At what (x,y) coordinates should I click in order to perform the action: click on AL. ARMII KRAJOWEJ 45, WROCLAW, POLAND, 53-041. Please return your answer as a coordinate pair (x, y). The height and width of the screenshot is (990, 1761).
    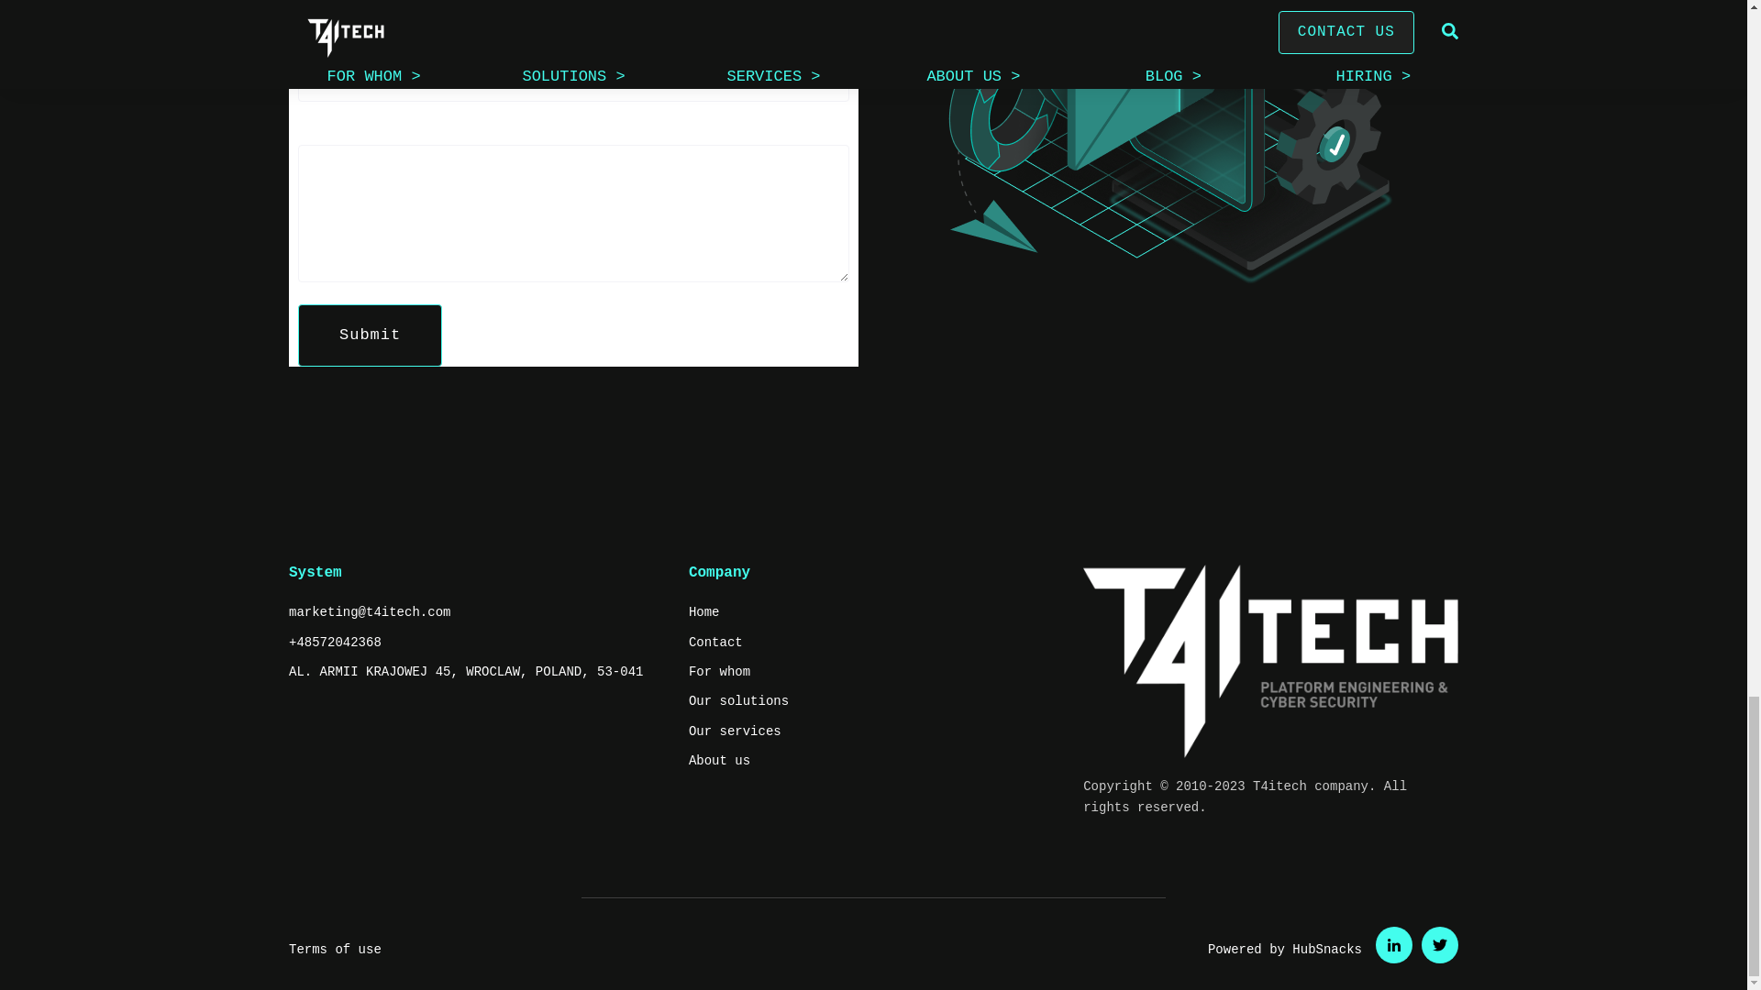
    Looking at the image, I should click on (465, 672).